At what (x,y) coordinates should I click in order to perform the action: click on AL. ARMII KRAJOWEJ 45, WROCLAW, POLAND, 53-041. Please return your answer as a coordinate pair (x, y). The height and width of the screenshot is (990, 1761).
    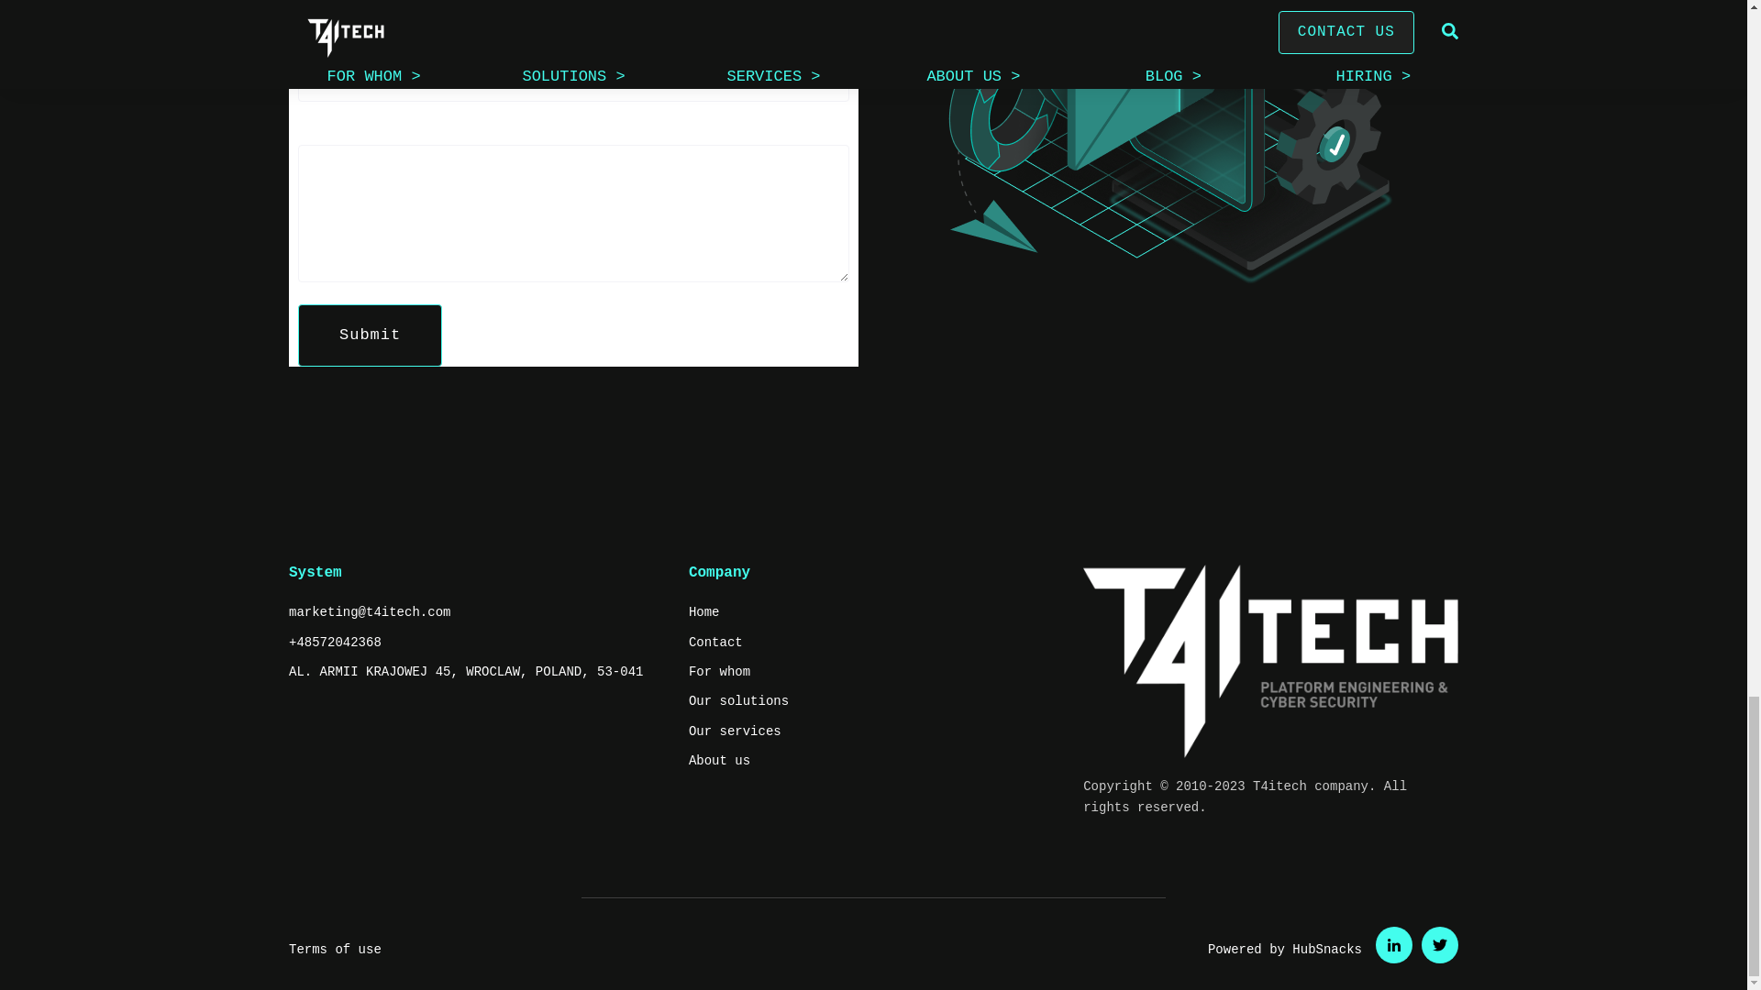
    Looking at the image, I should click on (465, 672).